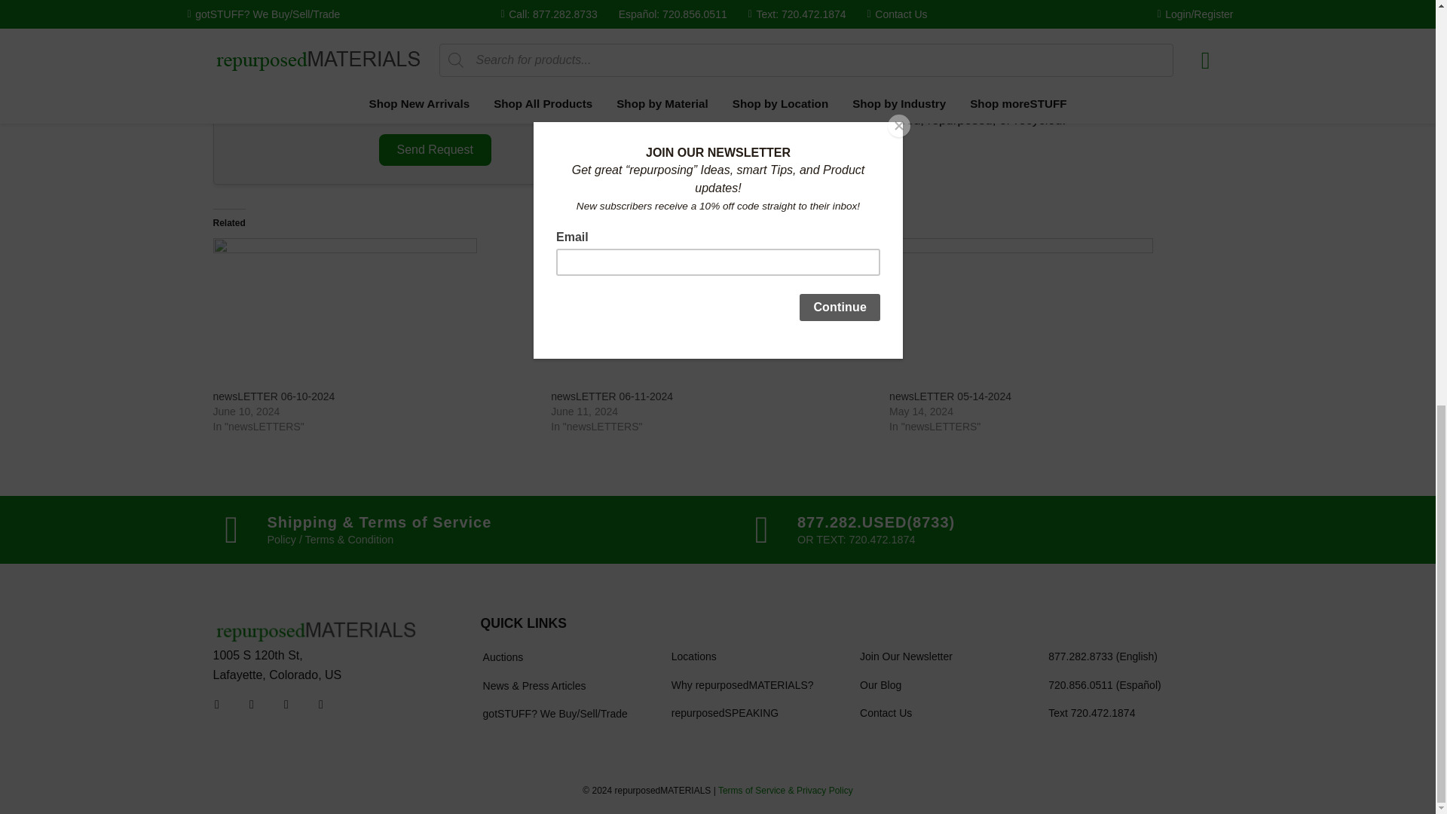 The height and width of the screenshot is (814, 1447). What do you see at coordinates (273, 396) in the screenshot?
I see `newsLETTER 06-10-2024` at bounding box center [273, 396].